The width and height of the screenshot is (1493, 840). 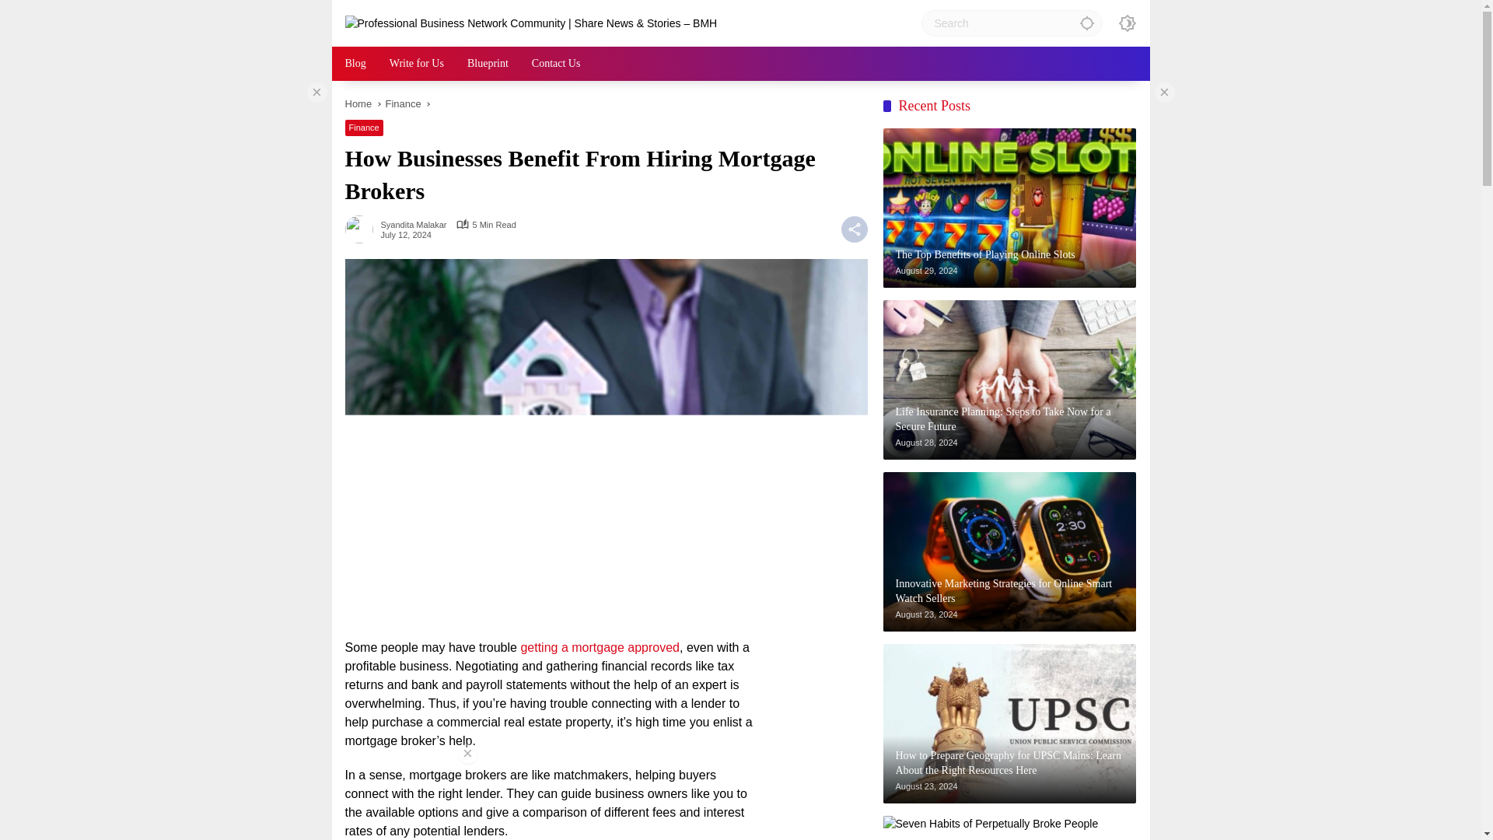 I want to click on Finance, so click(x=403, y=104).